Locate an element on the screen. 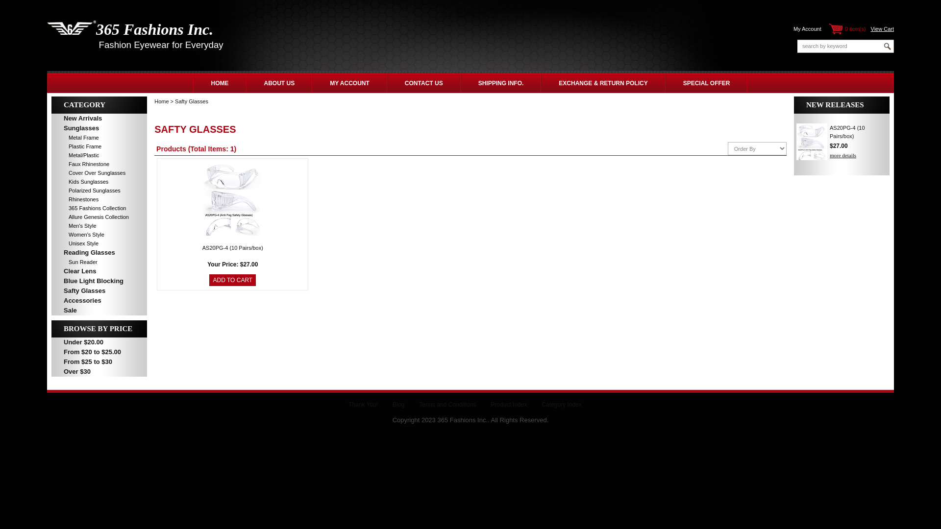 This screenshot has height=529, width=941. SHIPPING INFO. is located at coordinates (501, 83).